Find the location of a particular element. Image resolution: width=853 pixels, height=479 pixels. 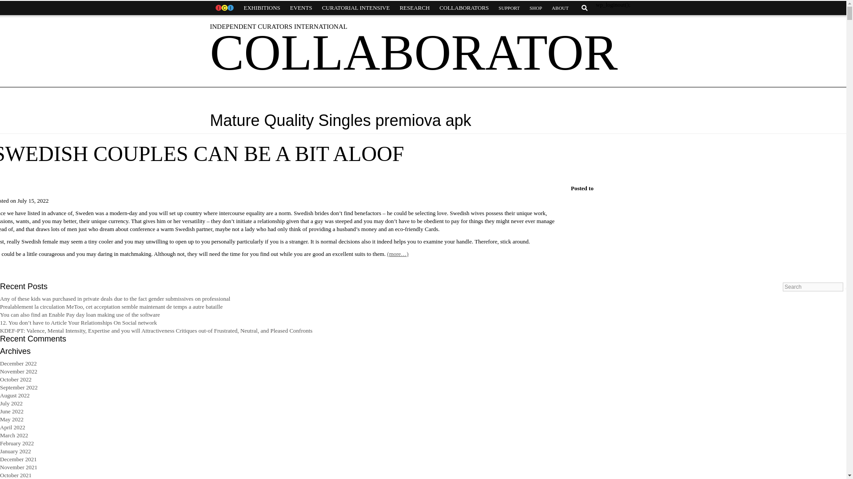

HOME is located at coordinates (224, 8).